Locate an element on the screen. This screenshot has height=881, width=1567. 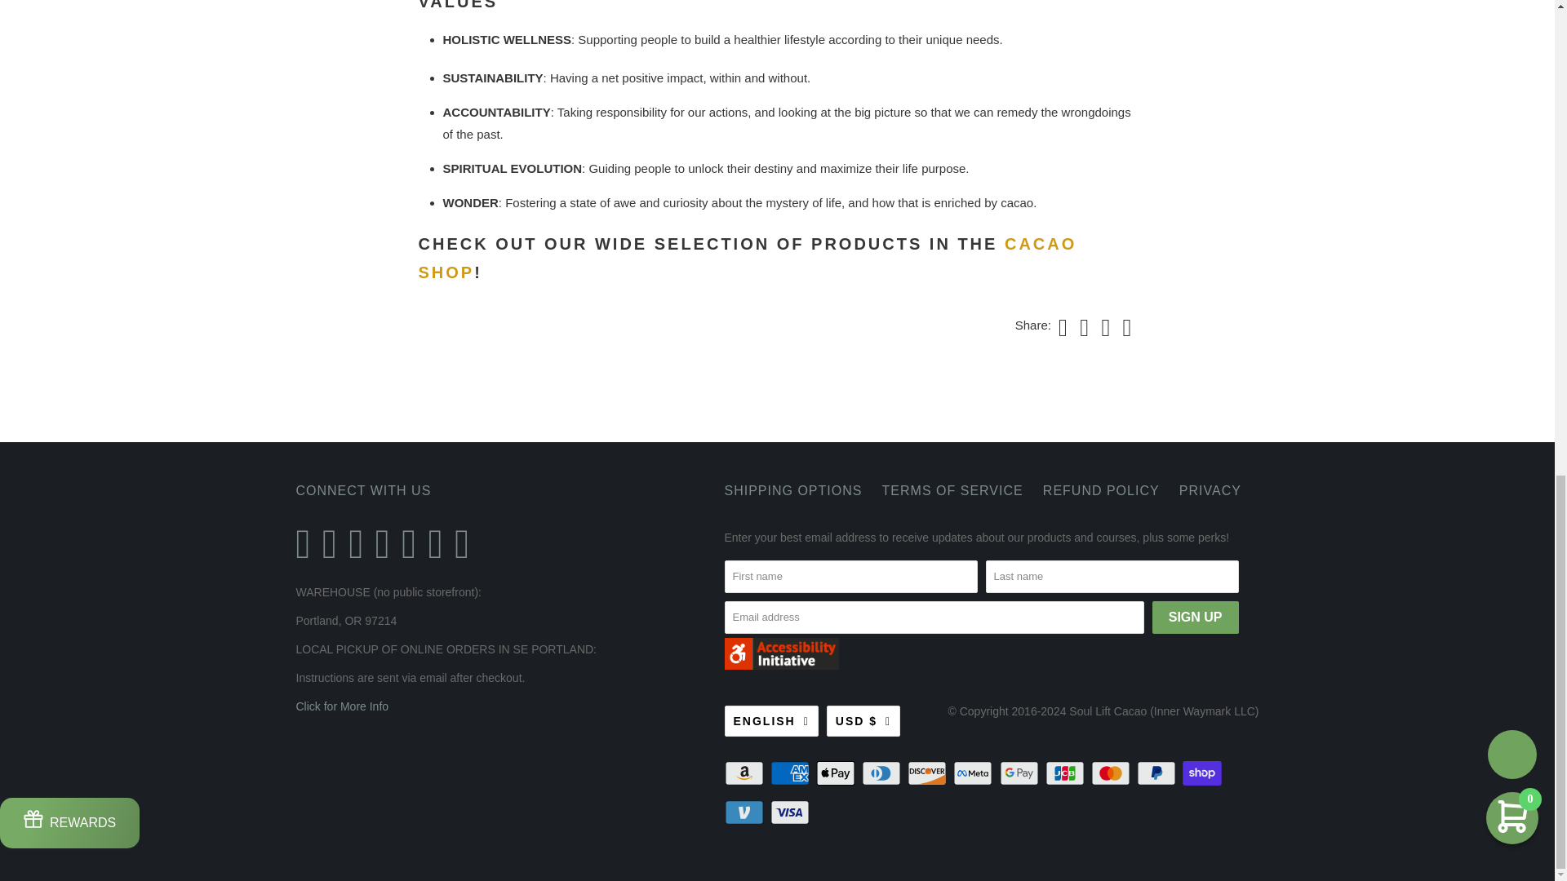
shop is located at coordinates (748, 258).